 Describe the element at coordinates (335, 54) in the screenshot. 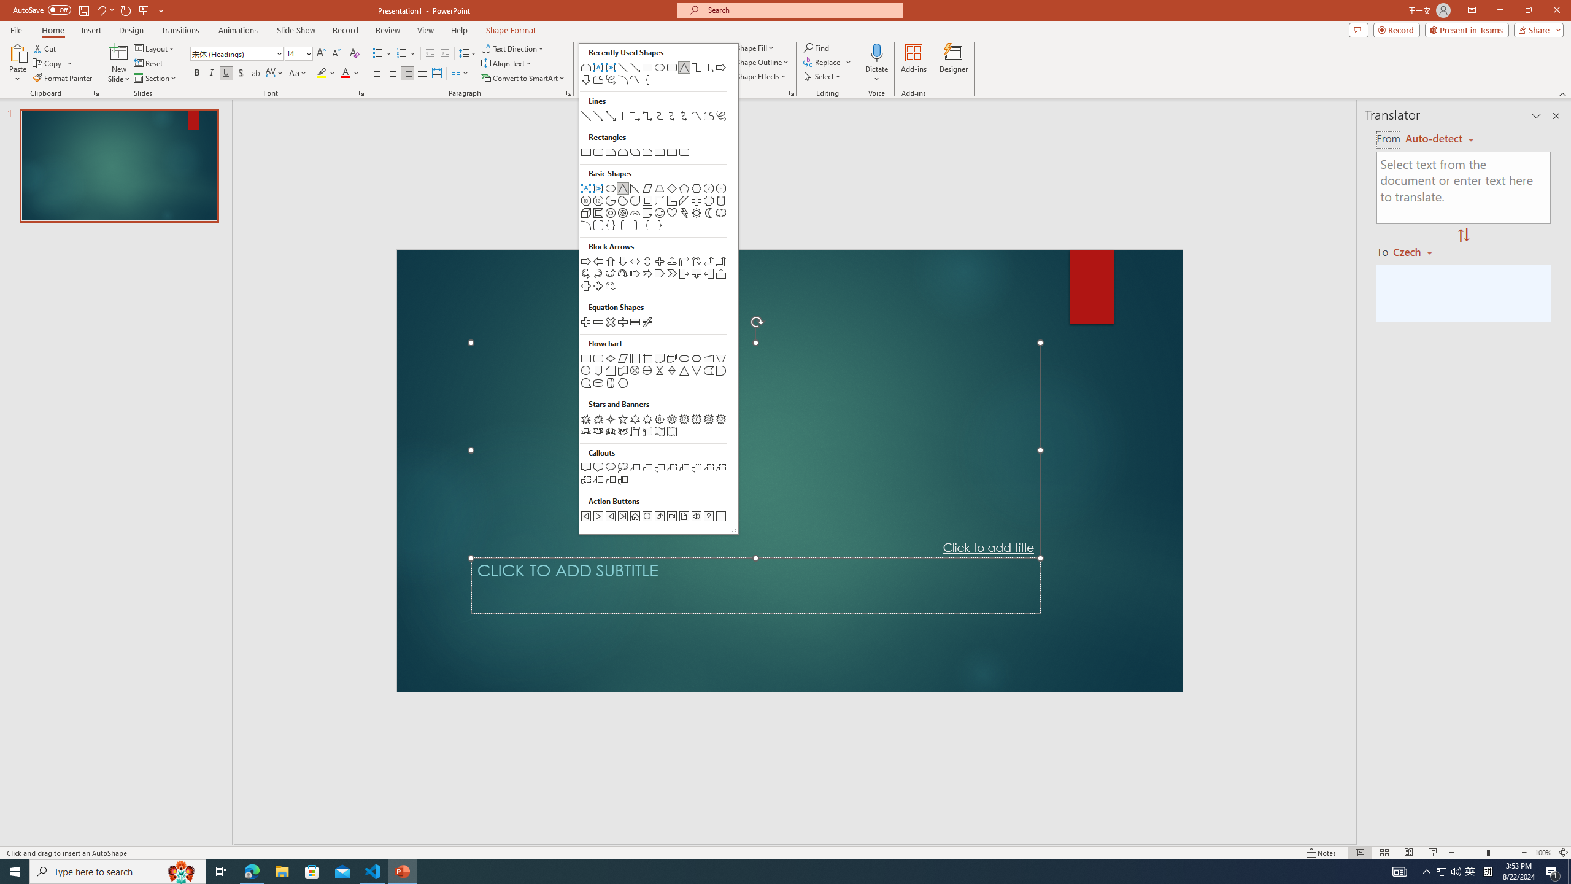

I see `Decrease Font Size` at that location.